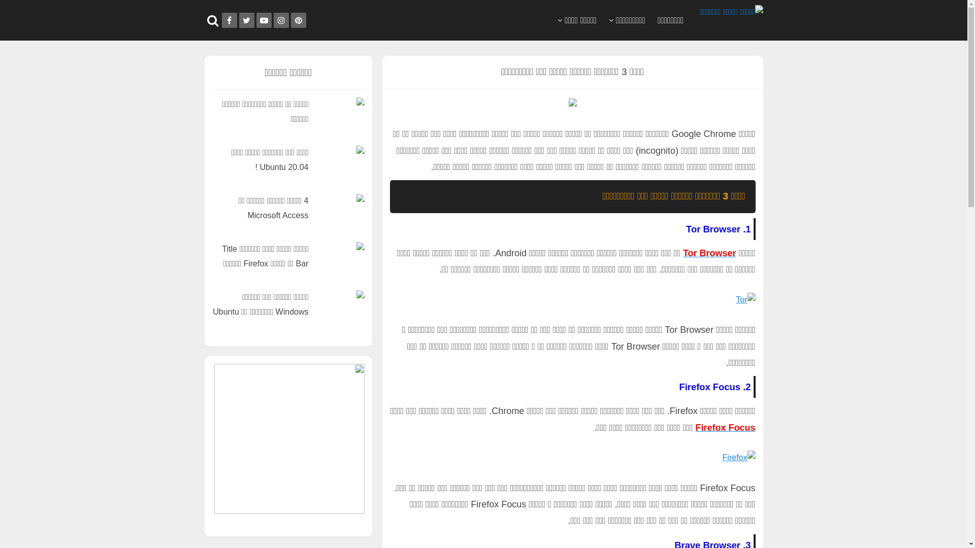  I want to click on Firefox Focus, so click(725, 428).